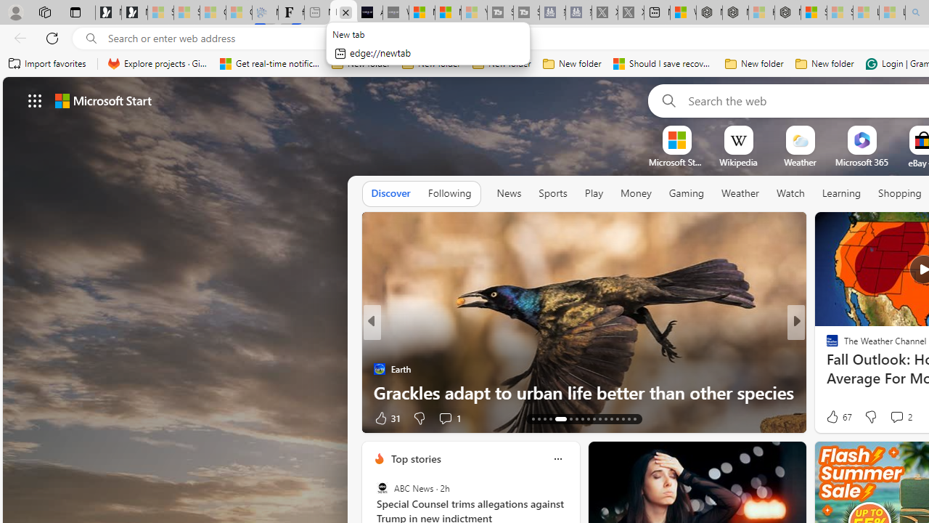  What do you see at coordinates (17, 38) in the screenshot?
I see `Back` at bounding box center [17, 38].